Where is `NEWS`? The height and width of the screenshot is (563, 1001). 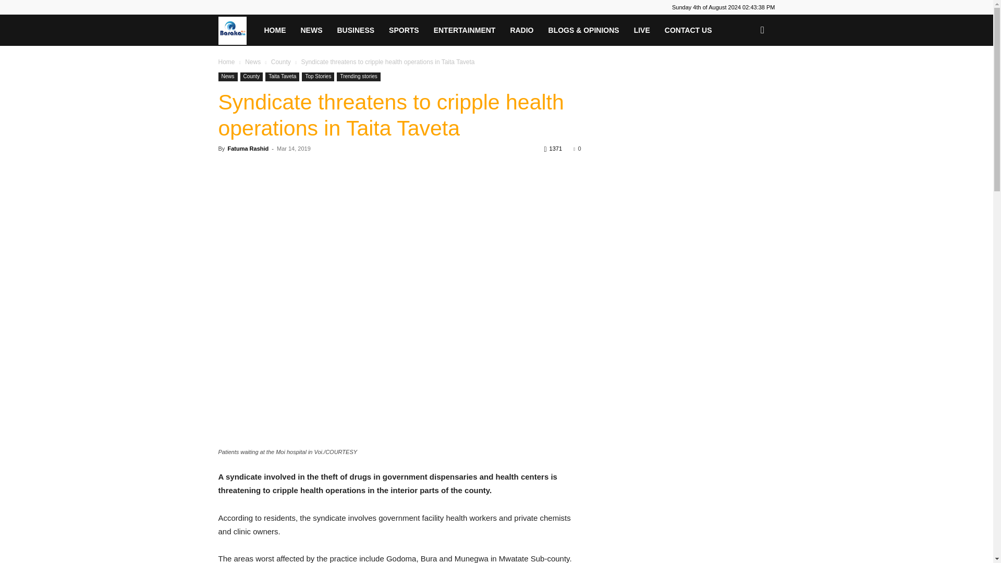 NEWS is located at coordinates (311, 30).